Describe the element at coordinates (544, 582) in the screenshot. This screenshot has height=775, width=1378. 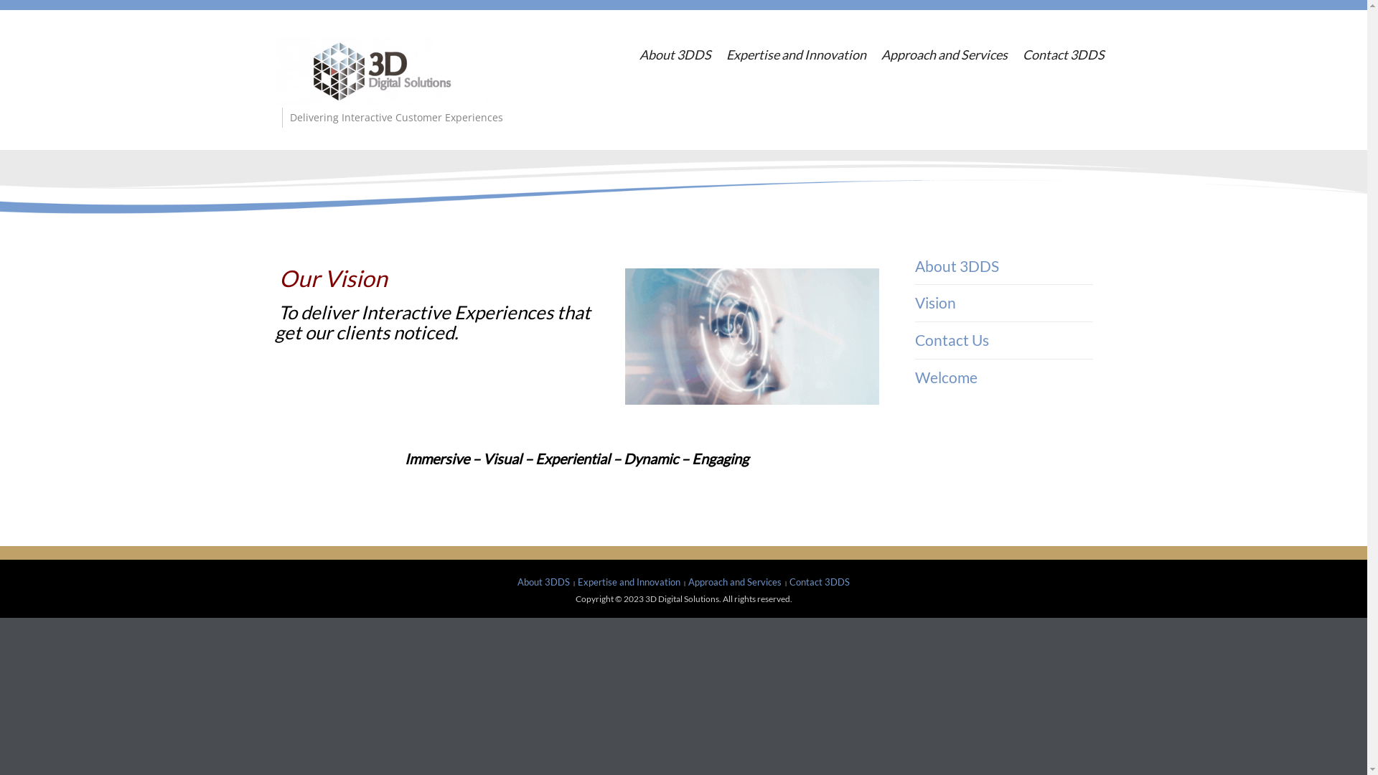
I see `About 3DDS` at that location.